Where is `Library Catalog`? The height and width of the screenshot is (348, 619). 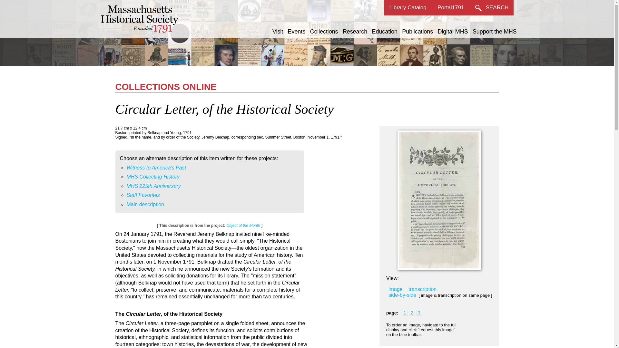
Library Catalog is located at coordinates (408, 8).